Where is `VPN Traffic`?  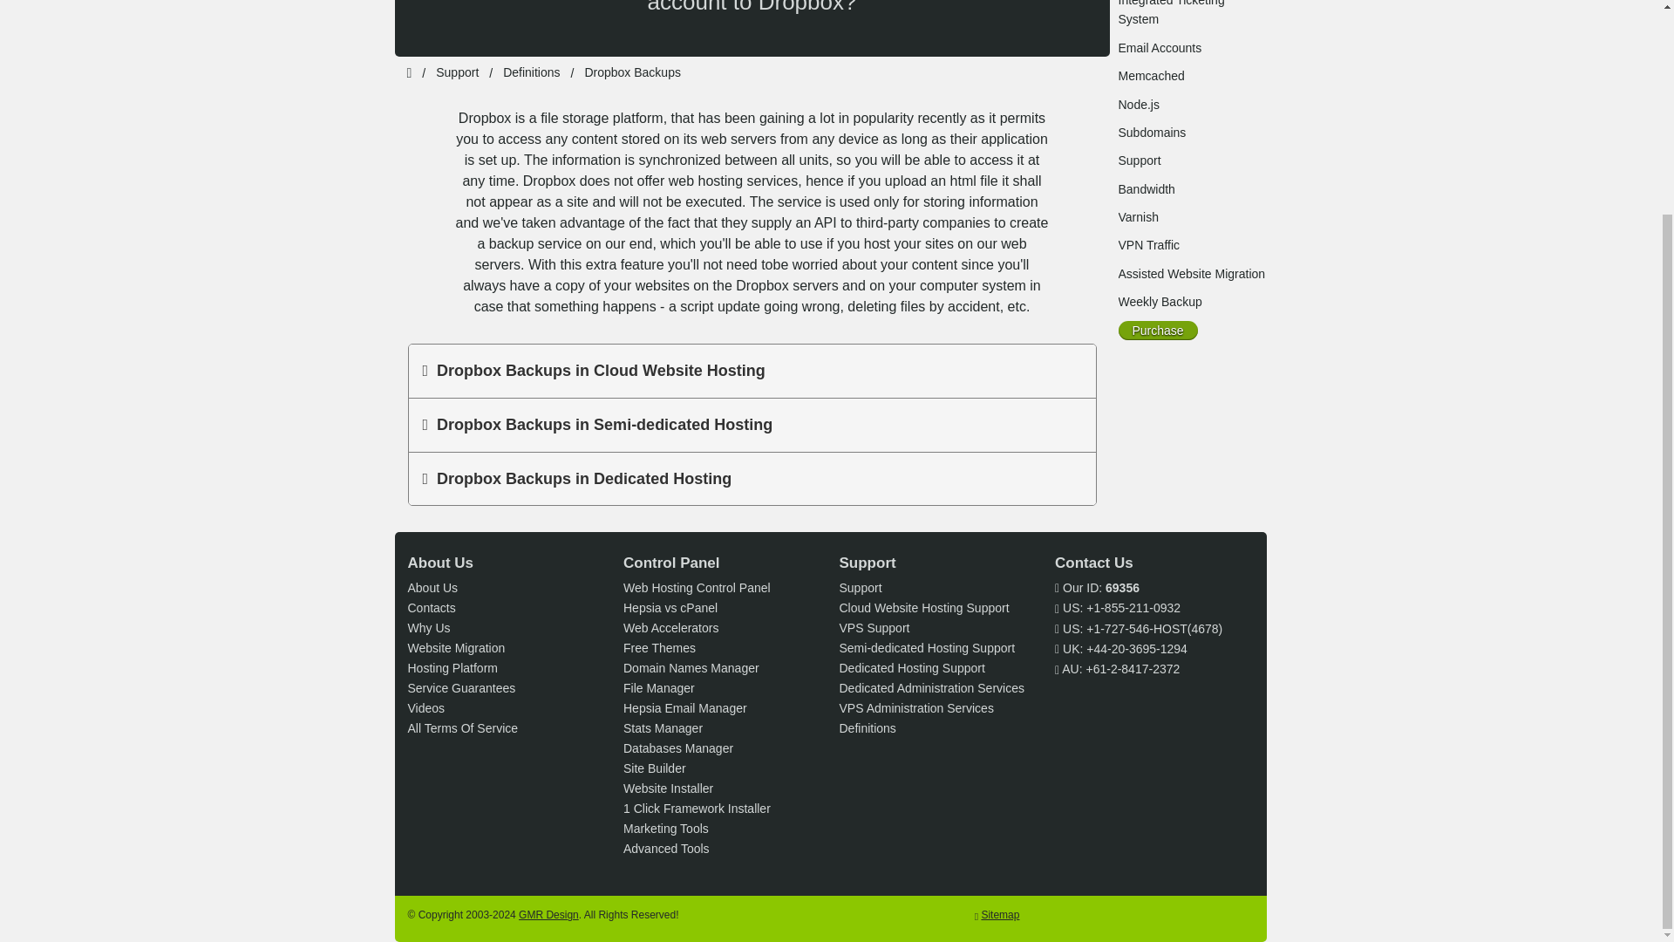
VPN Traffic is located at coordinates (1149, 245).